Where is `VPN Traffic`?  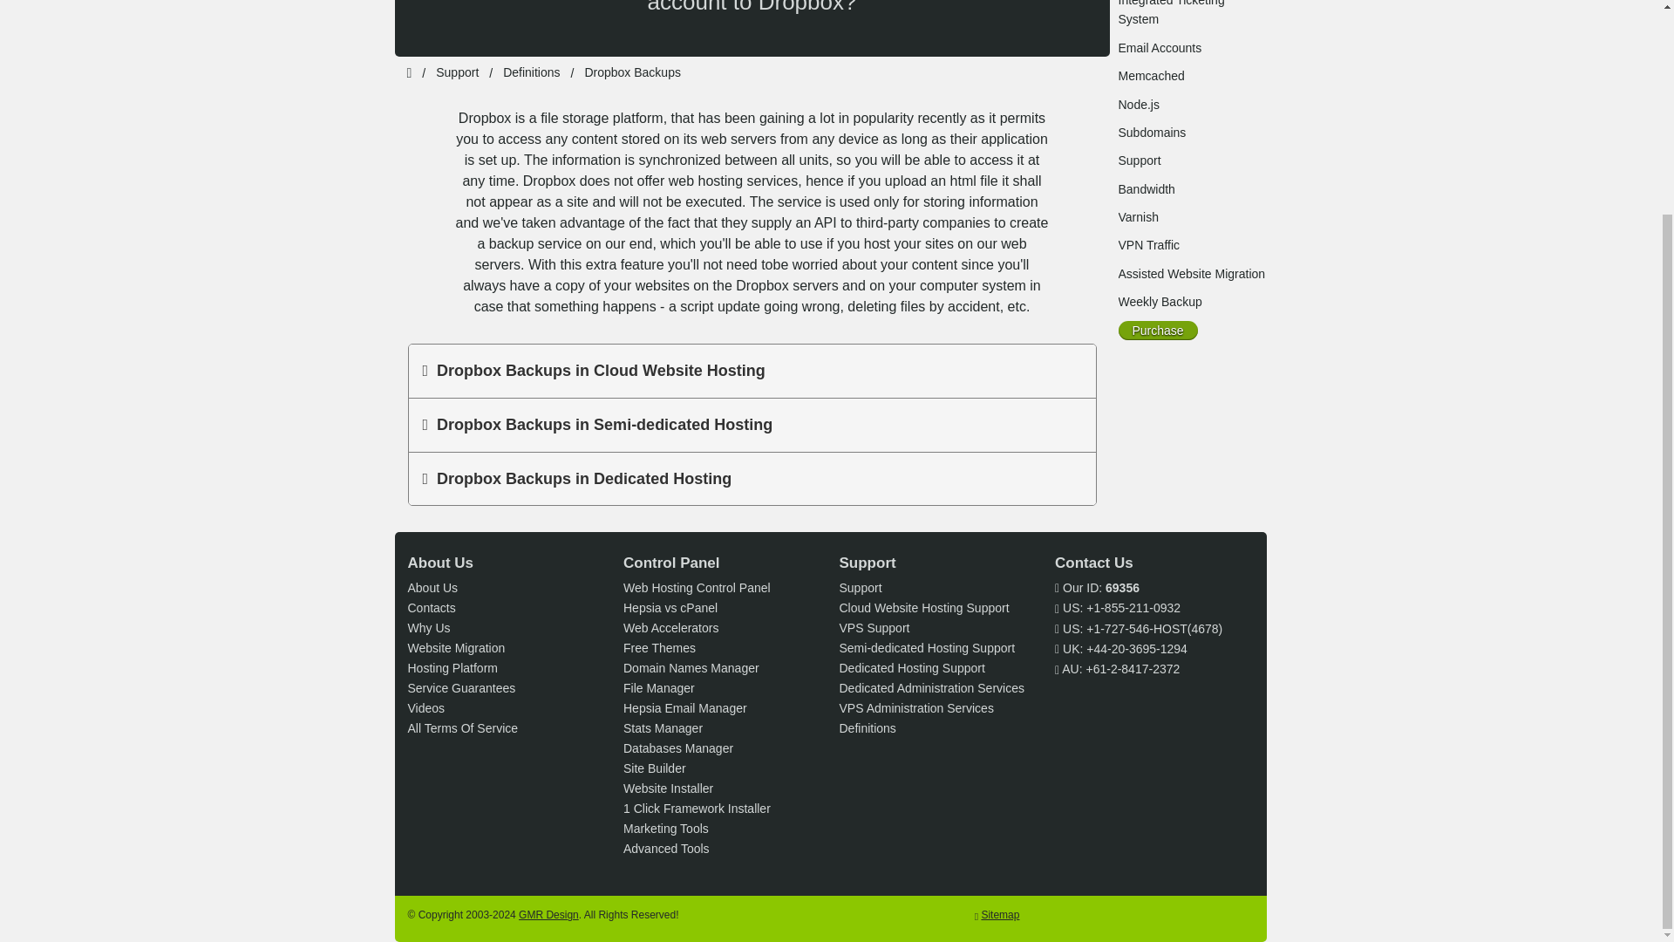
VPN Traffic is located at coordinates (1149, 245).